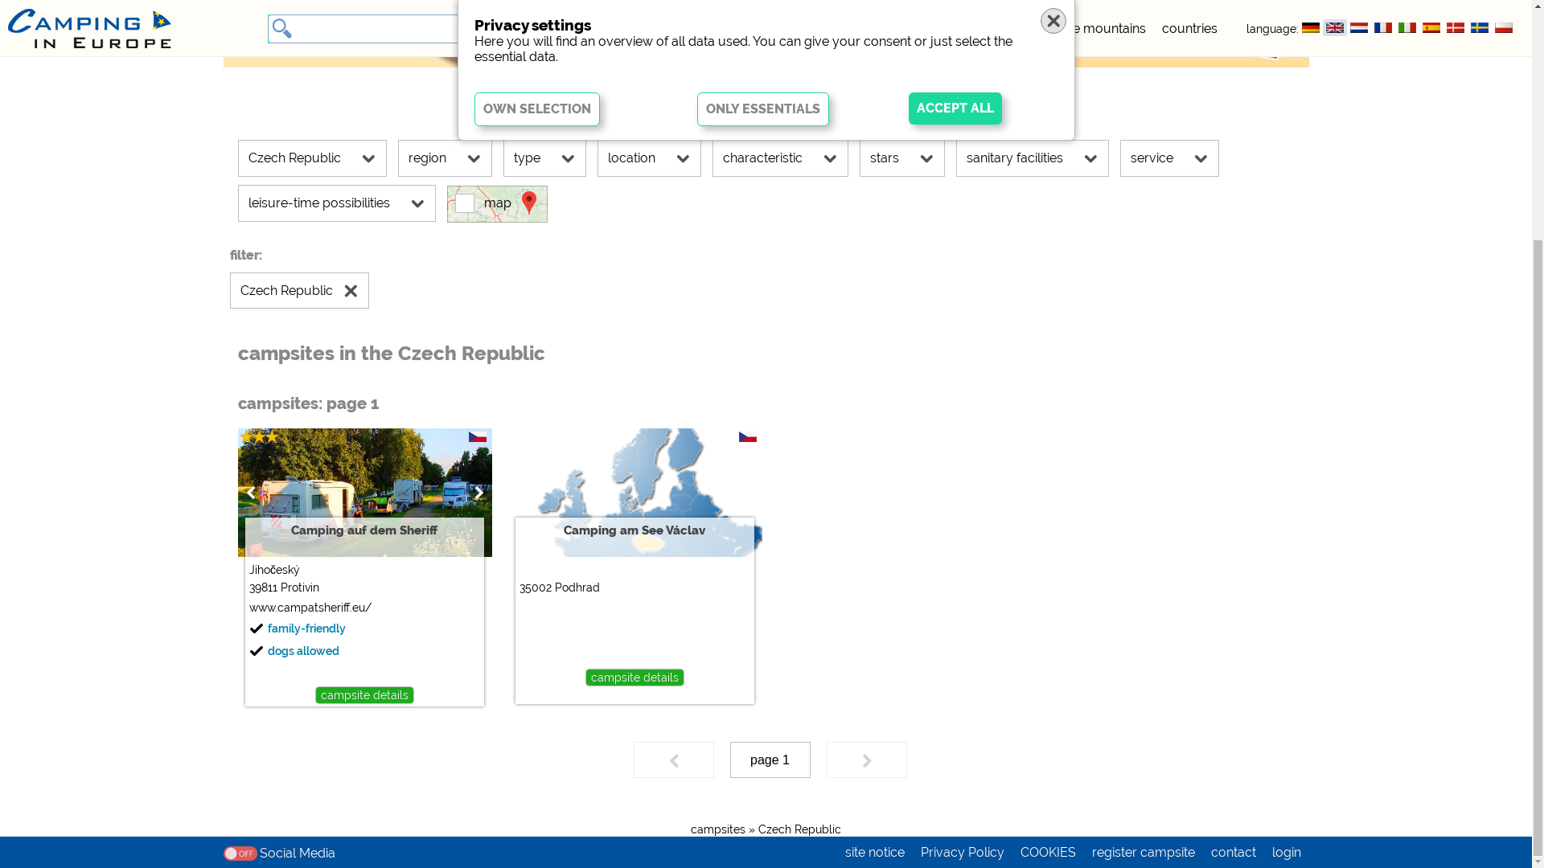  What do you see at coordinates (1359, 349) in the screenshot?
I see `dutch` at bounding box center [1359, 349].